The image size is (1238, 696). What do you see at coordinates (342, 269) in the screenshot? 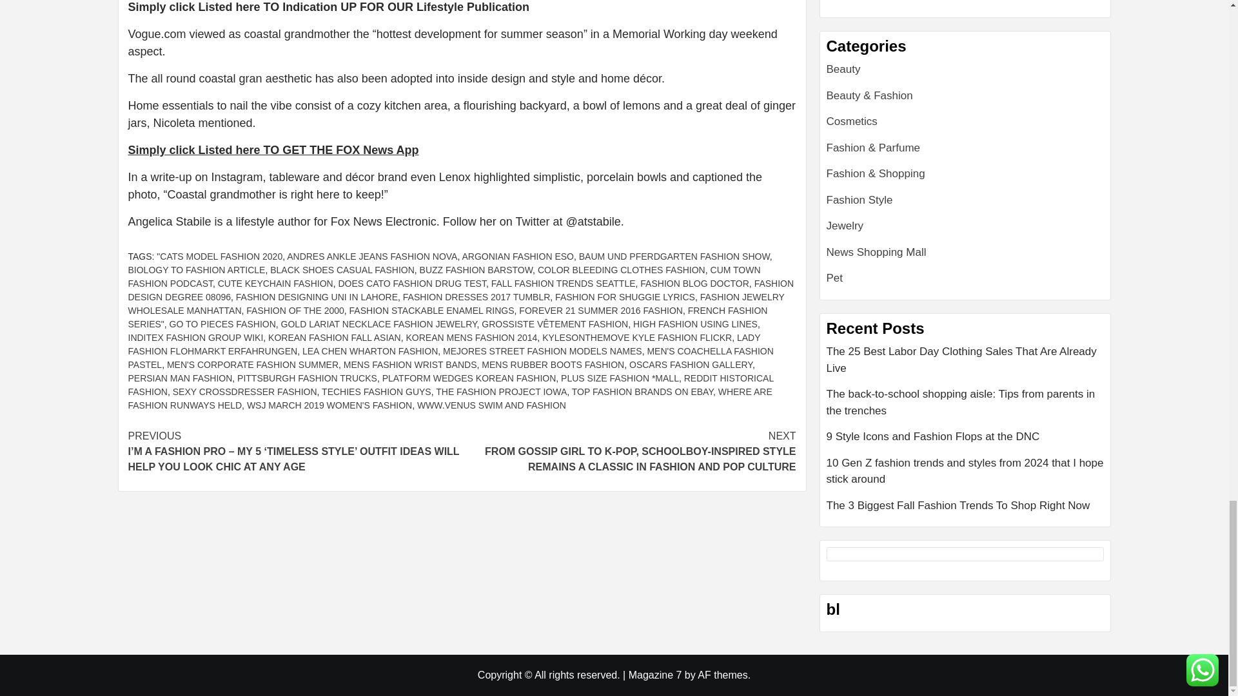
I see `BLACK SHOES CASUAL FASHION` at bounding box center [342, 269].